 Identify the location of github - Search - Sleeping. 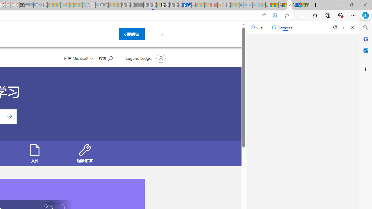
(98, 5).